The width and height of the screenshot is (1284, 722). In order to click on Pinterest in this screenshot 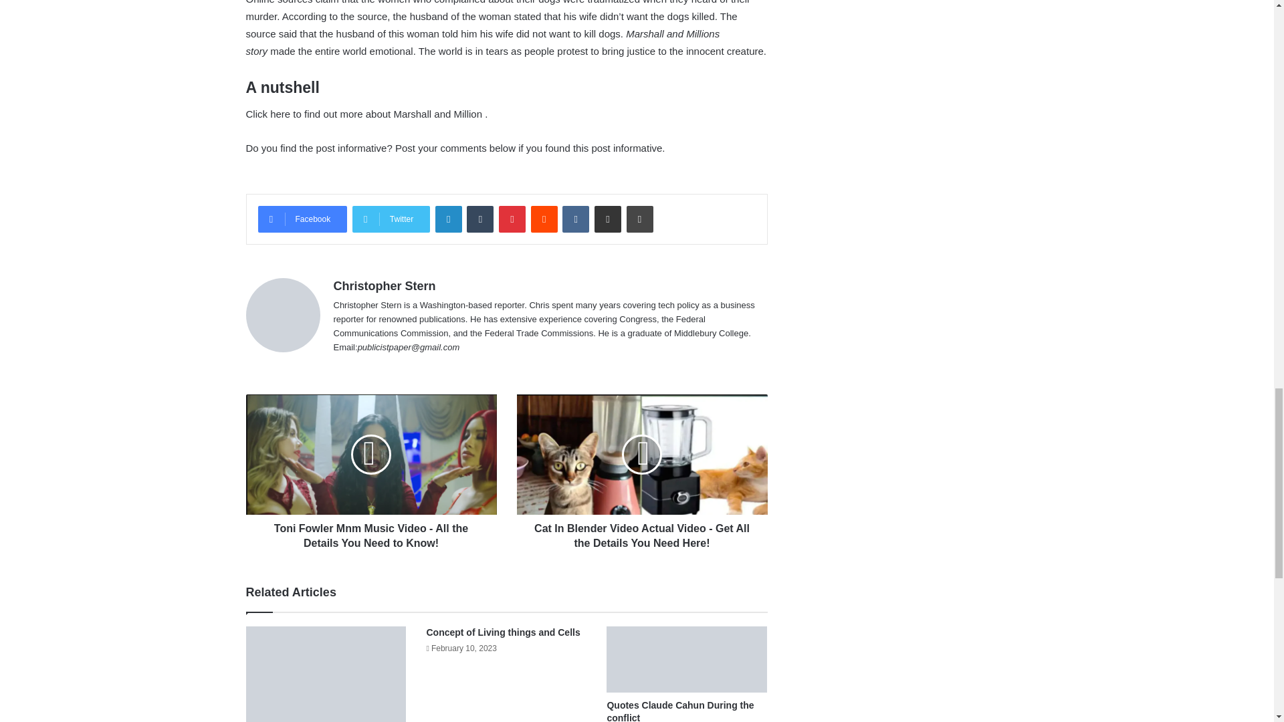, I will do `click(512, 219)`.